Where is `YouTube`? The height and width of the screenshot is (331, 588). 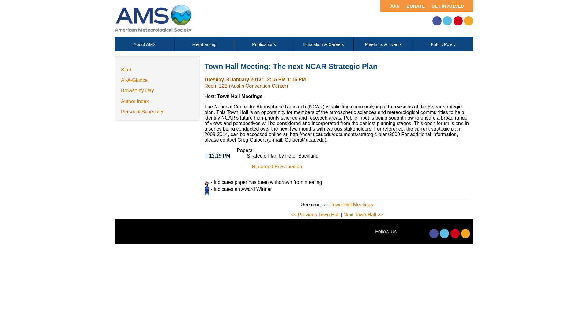
YouTube is located at coordinates (458, 21).